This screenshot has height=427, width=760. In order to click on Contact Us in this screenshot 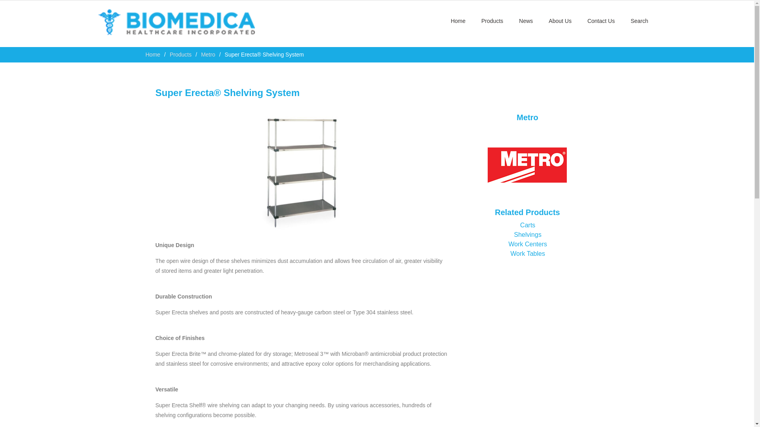, I will do `click(601, 21)`.